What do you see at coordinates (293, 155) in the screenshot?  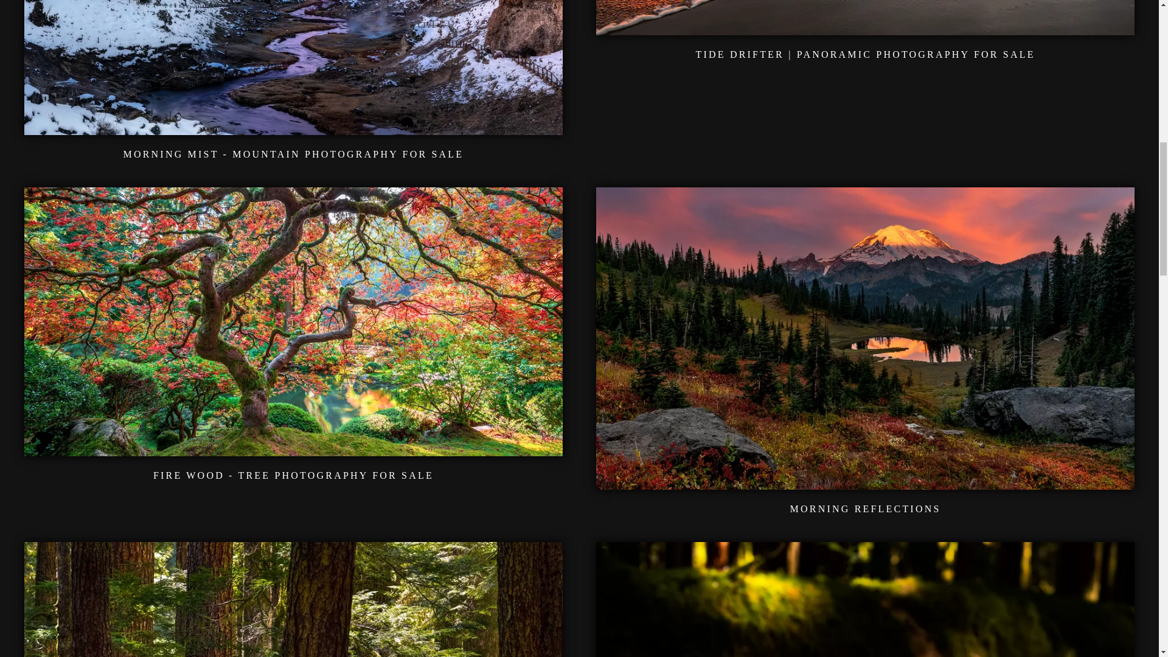 I see `morning mist - mountain photography for sale ` at bounding box center [293, 155].